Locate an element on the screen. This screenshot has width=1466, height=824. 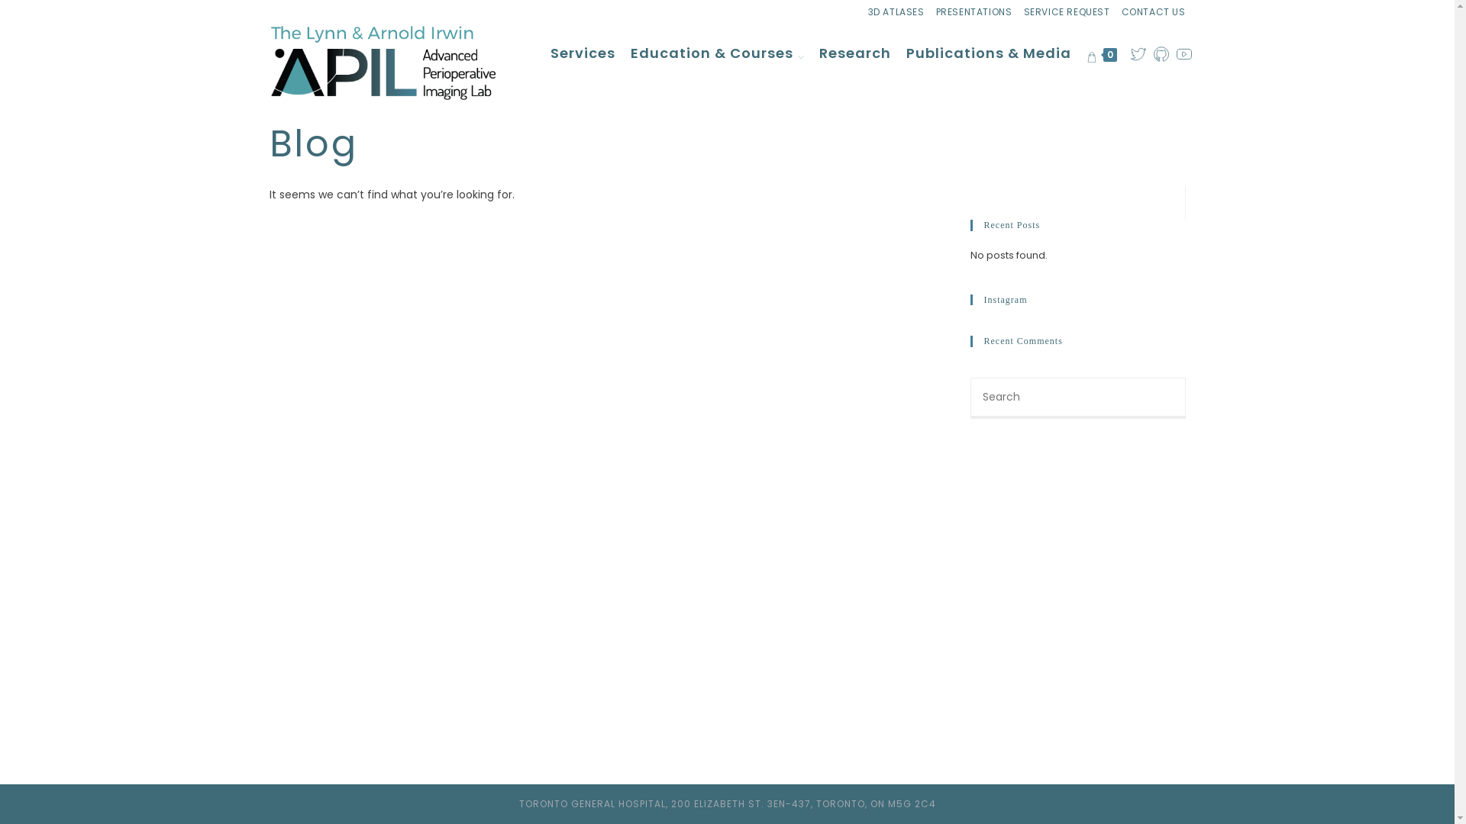
Services is located at coordinates (582, 53).